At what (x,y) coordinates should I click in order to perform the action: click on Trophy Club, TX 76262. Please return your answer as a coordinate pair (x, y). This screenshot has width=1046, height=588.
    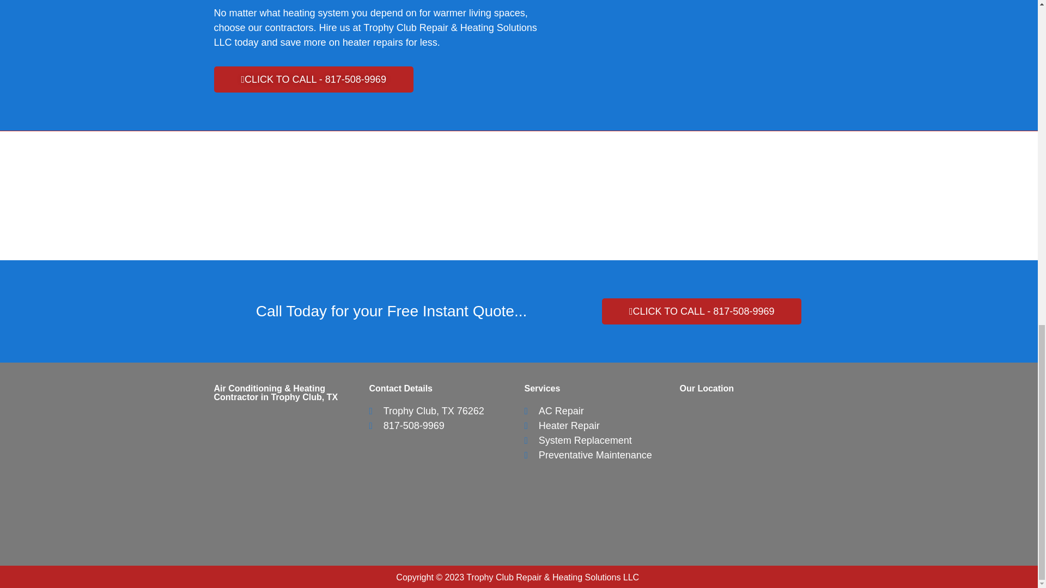
    Looking at the image, I should click on (426, 411).